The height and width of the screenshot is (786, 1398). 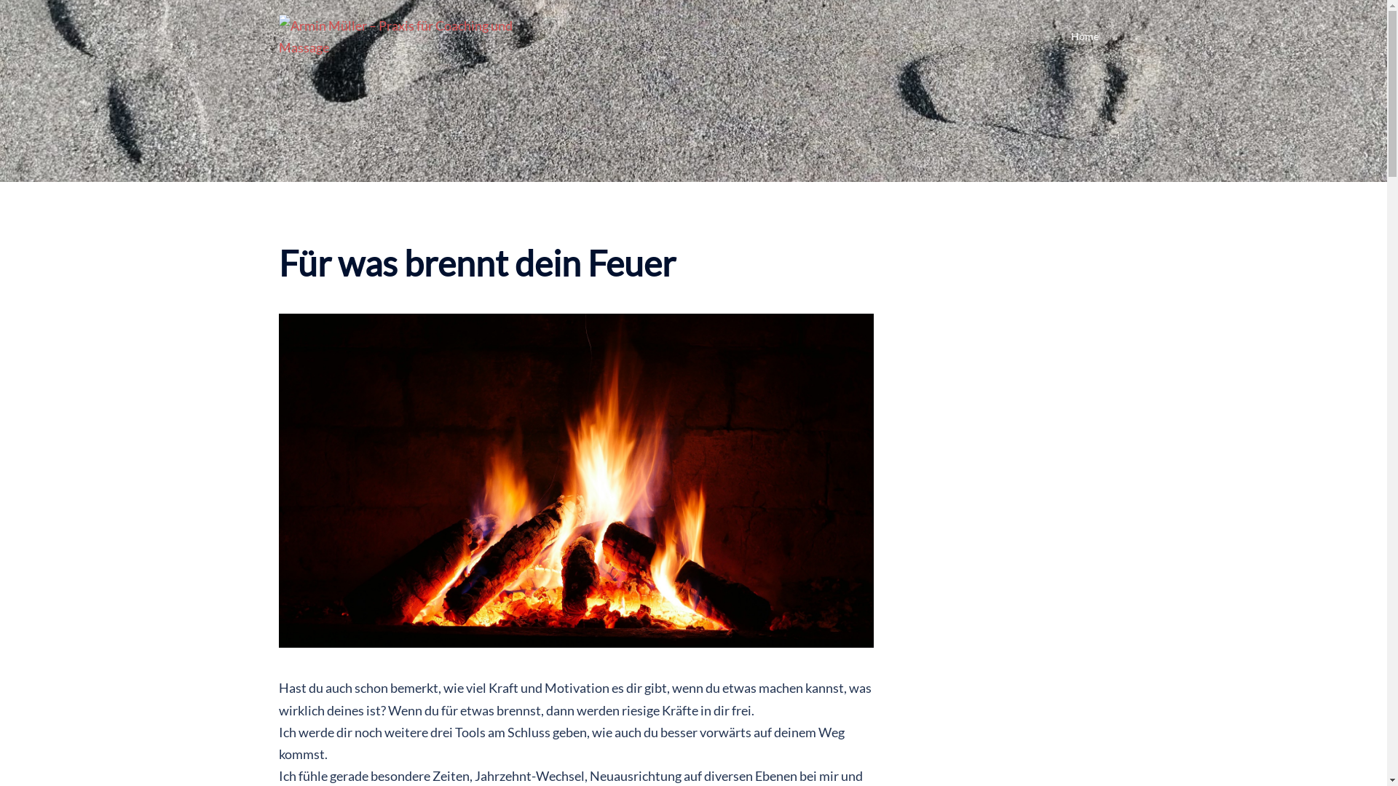 I want to click on Home, so click(x=1084, y=36).